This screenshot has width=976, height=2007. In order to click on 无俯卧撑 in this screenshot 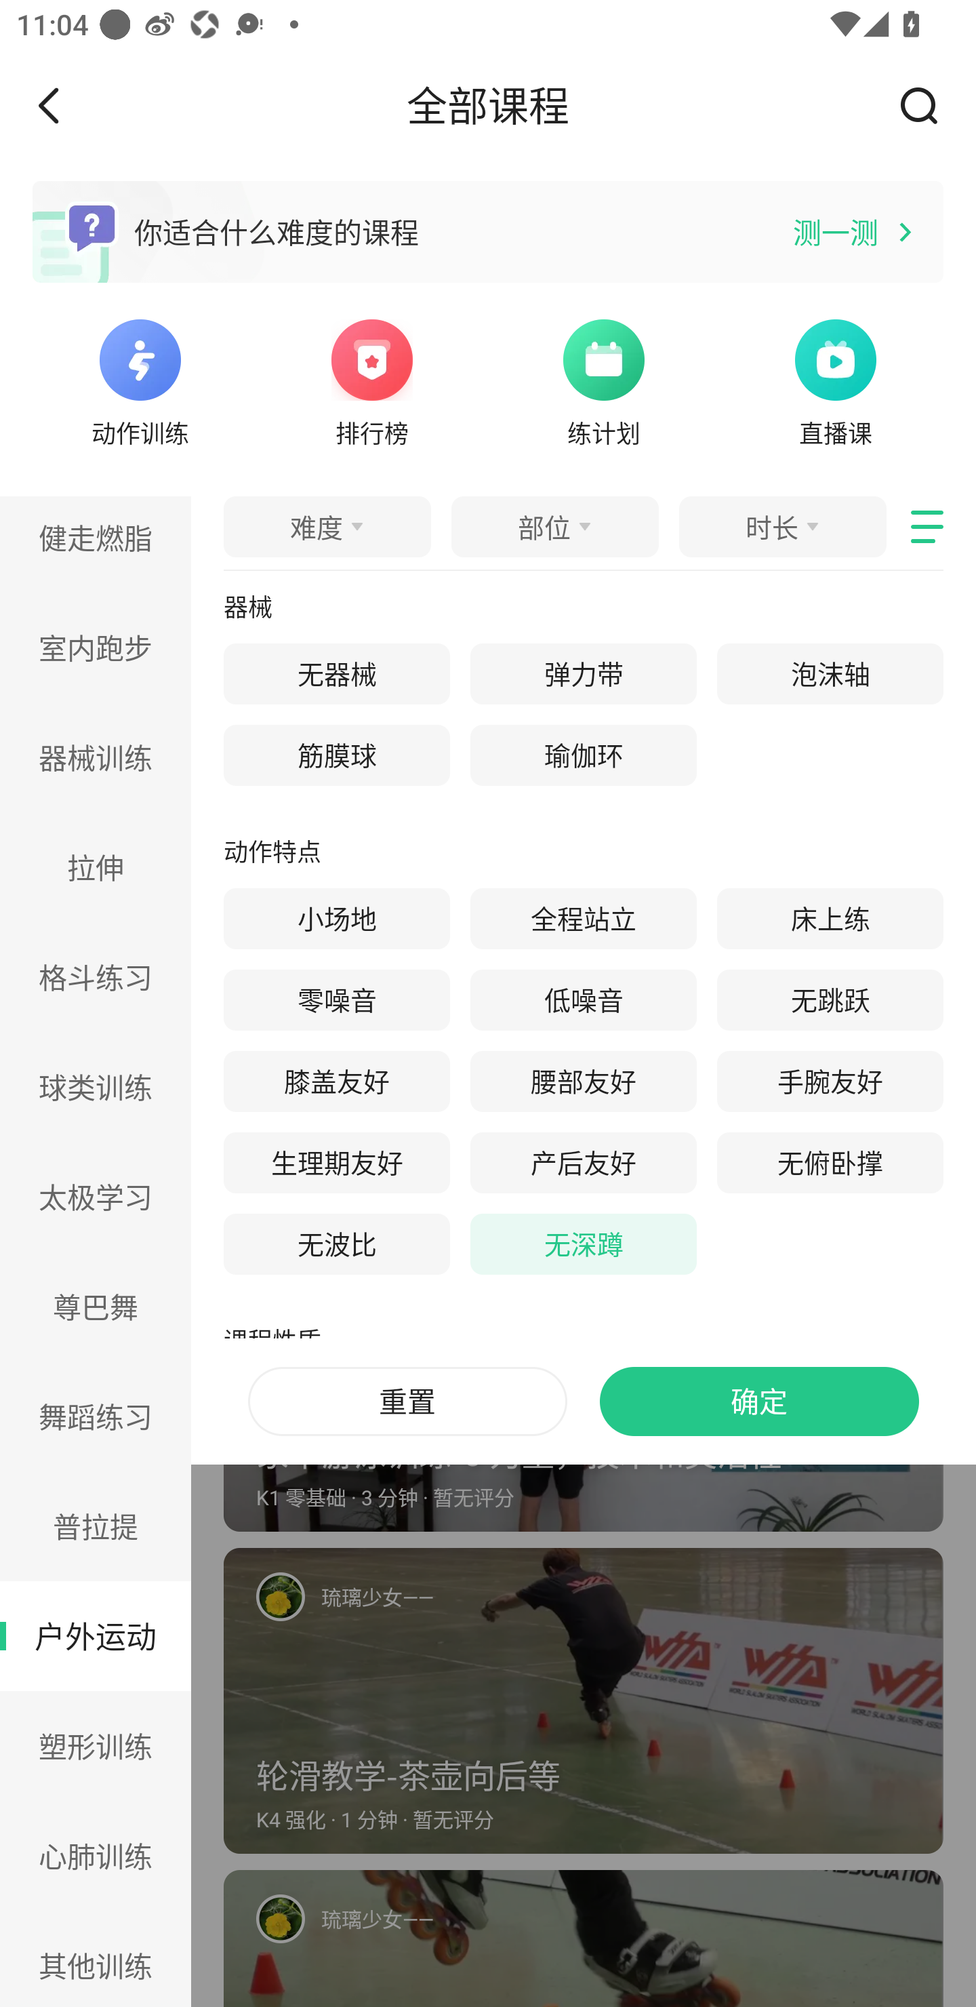, I will do `click(830, 1163)`.